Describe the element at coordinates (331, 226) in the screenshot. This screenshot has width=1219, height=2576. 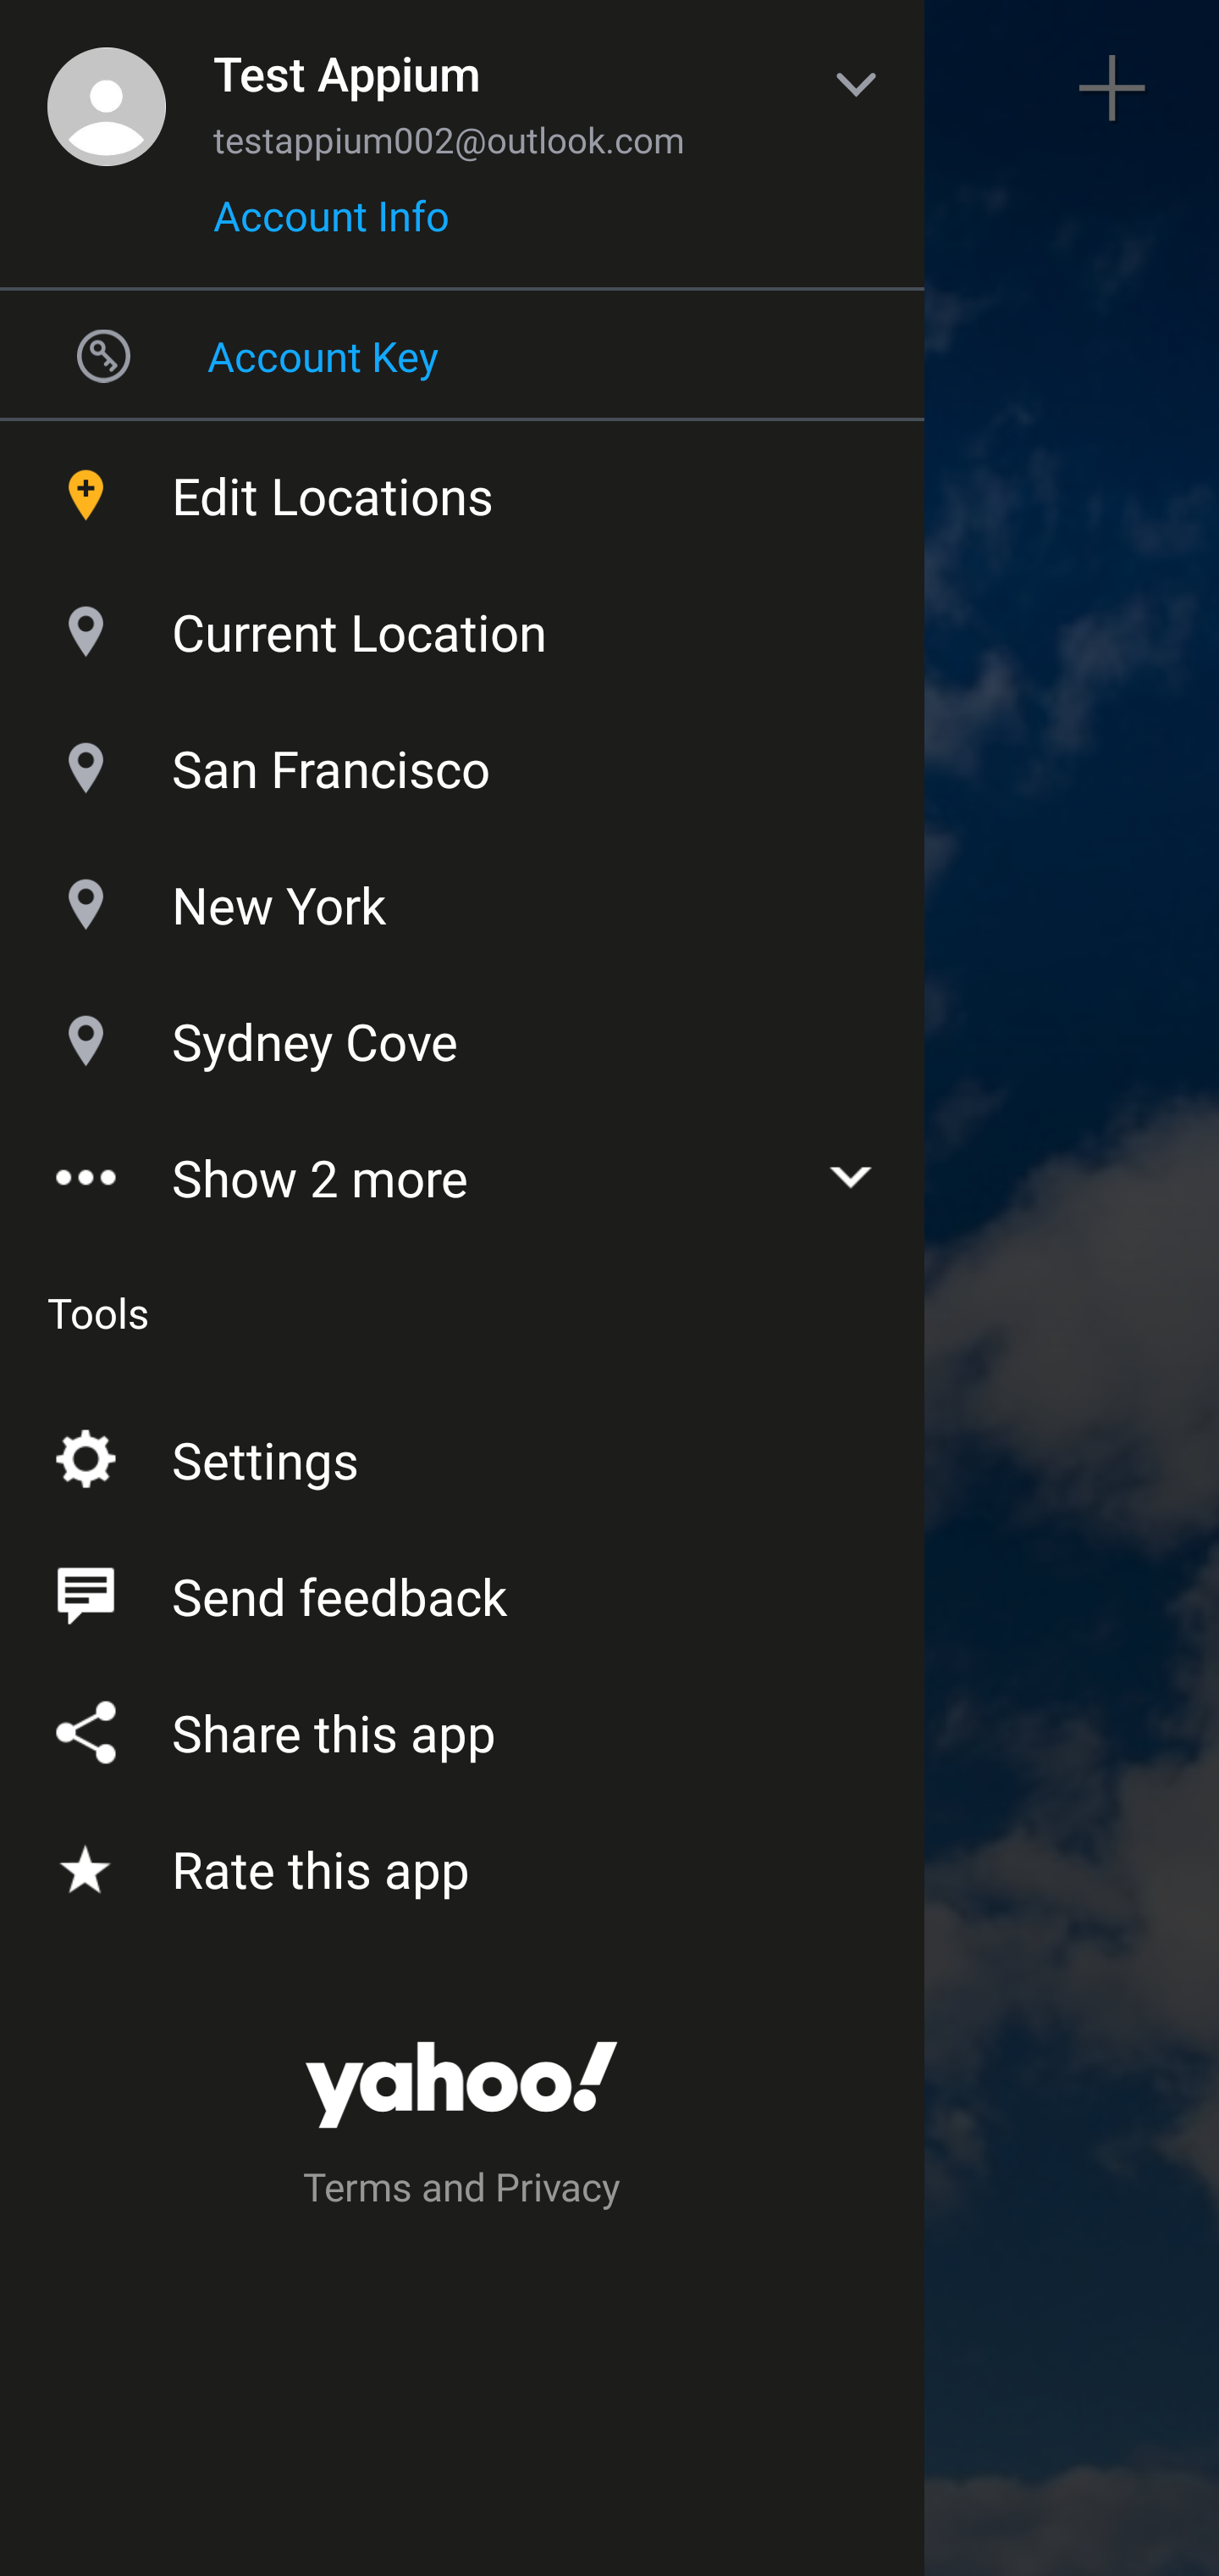
I see `Account Info` at that location.